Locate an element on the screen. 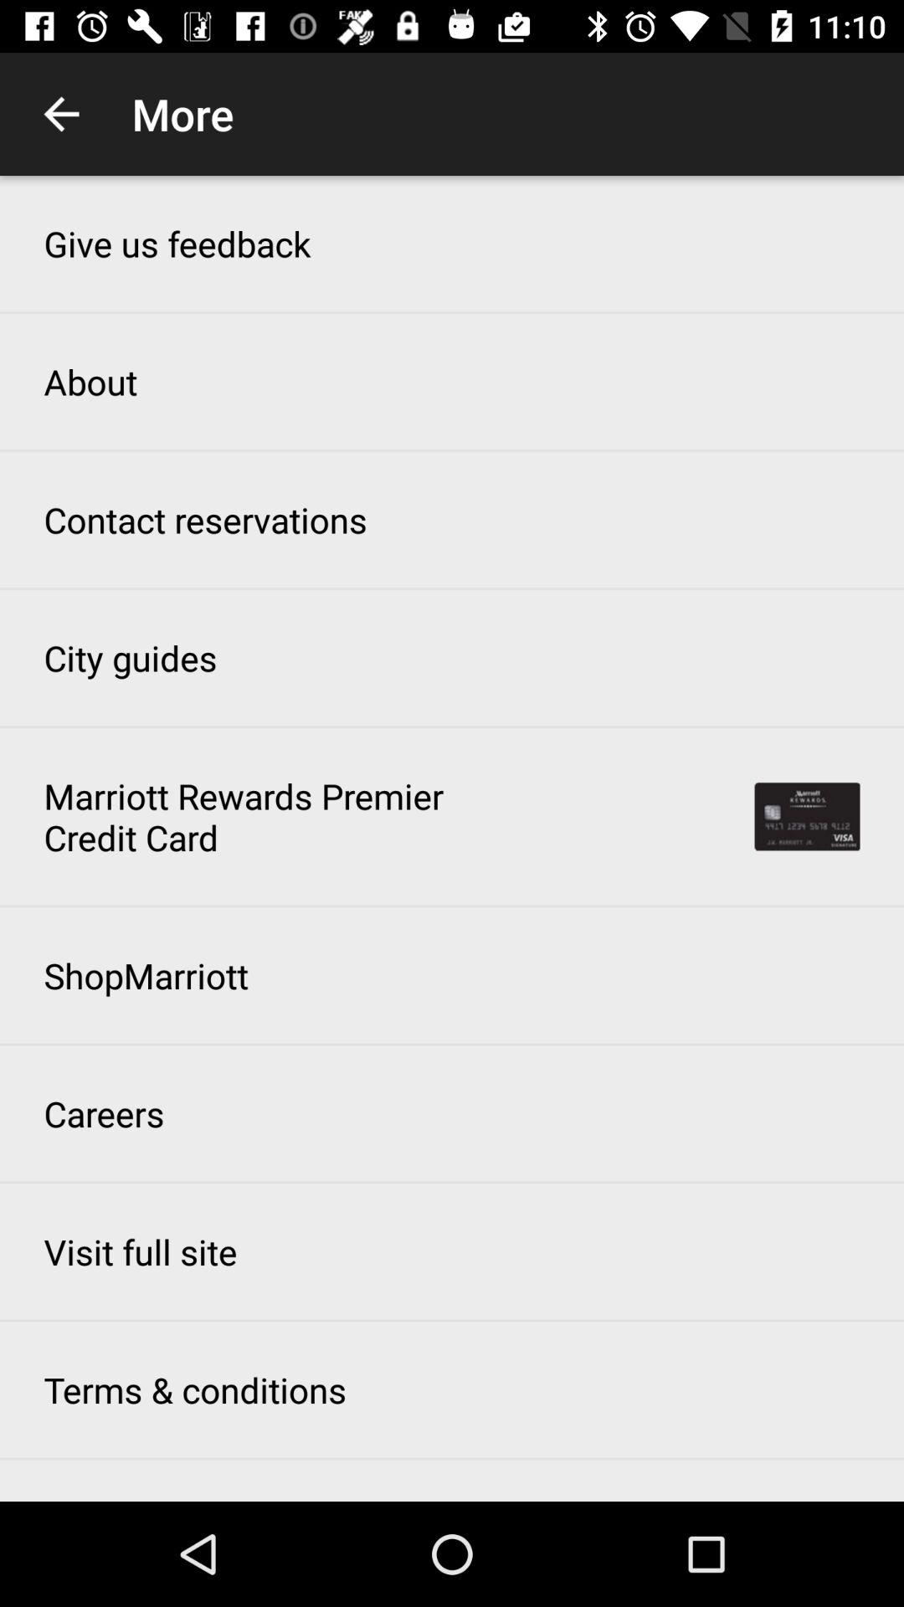  jump to the shopmarriott is located at coordinates (146, 975).